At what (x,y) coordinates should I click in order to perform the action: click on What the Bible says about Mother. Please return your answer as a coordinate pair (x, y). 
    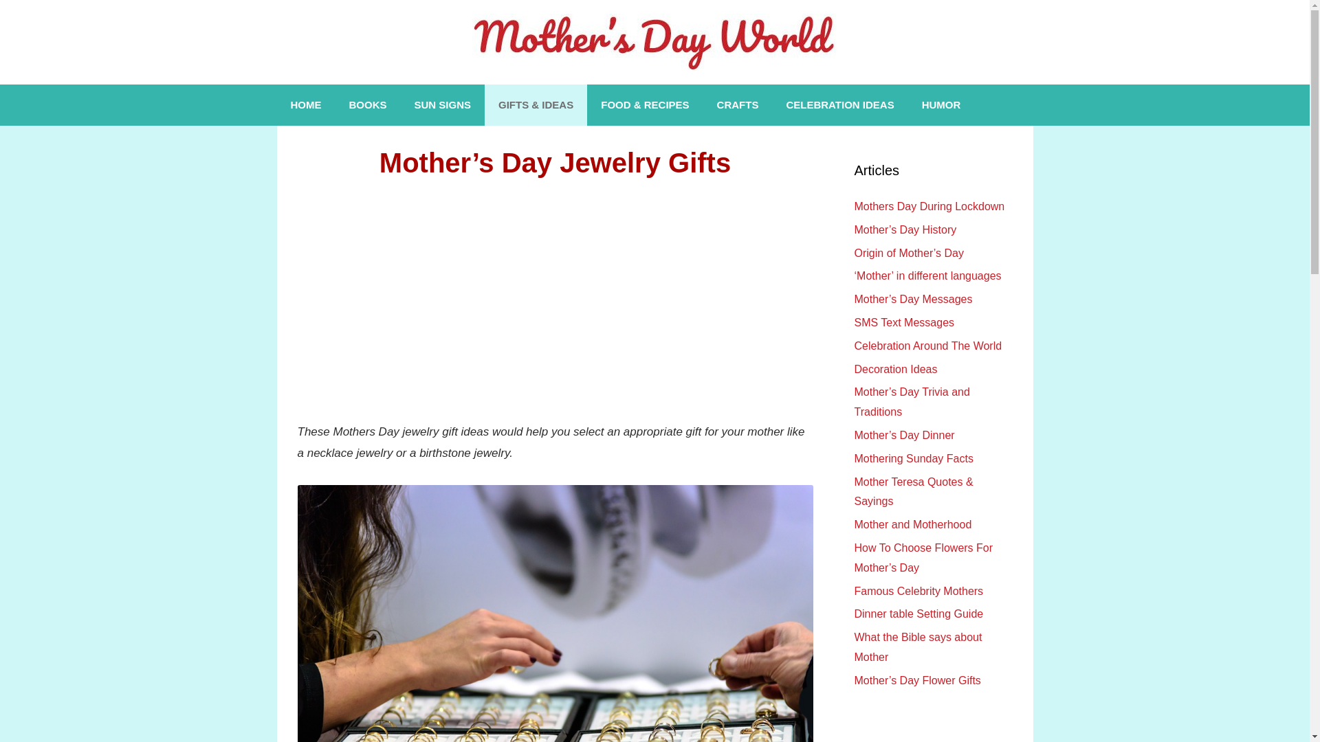
    Looking at the image, I should click on (918, 647).